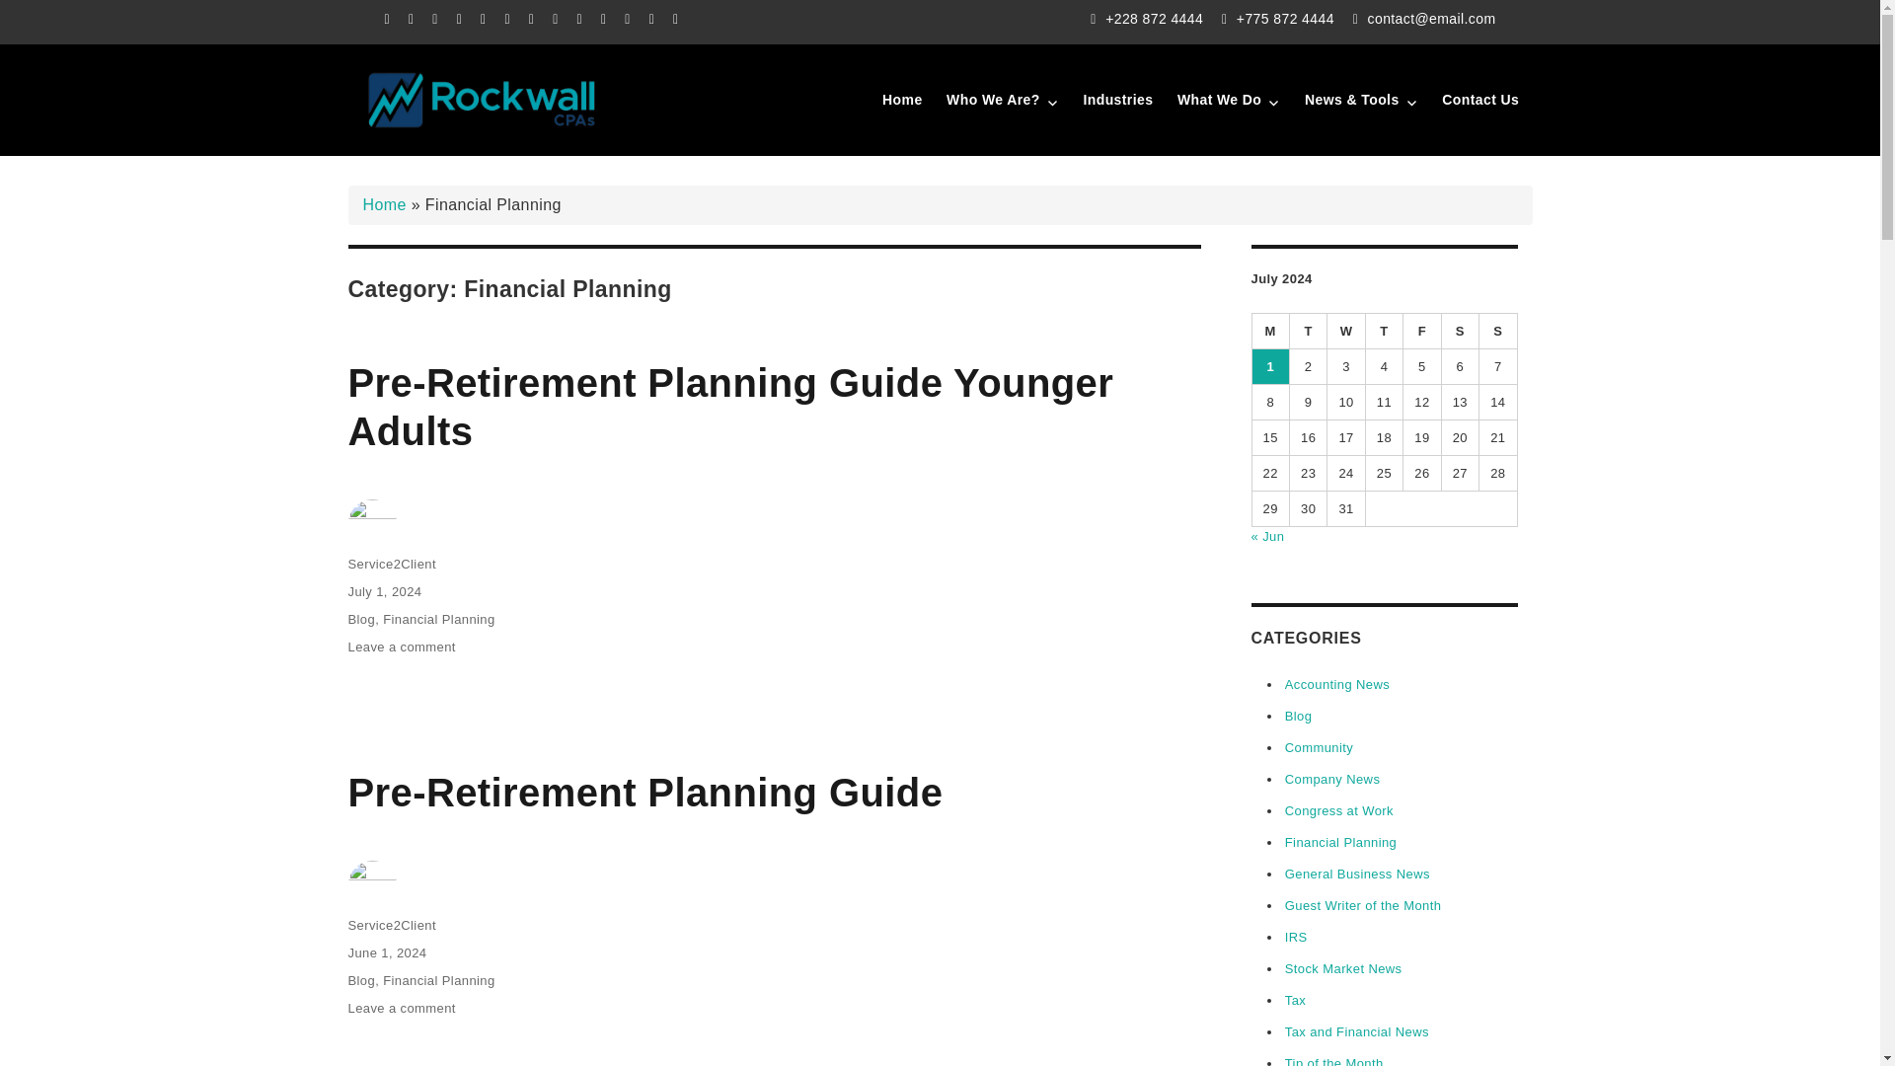 The width and height of the screenshot is (1895, 1066). I want to click on Tuesday, so click(1309, 332).